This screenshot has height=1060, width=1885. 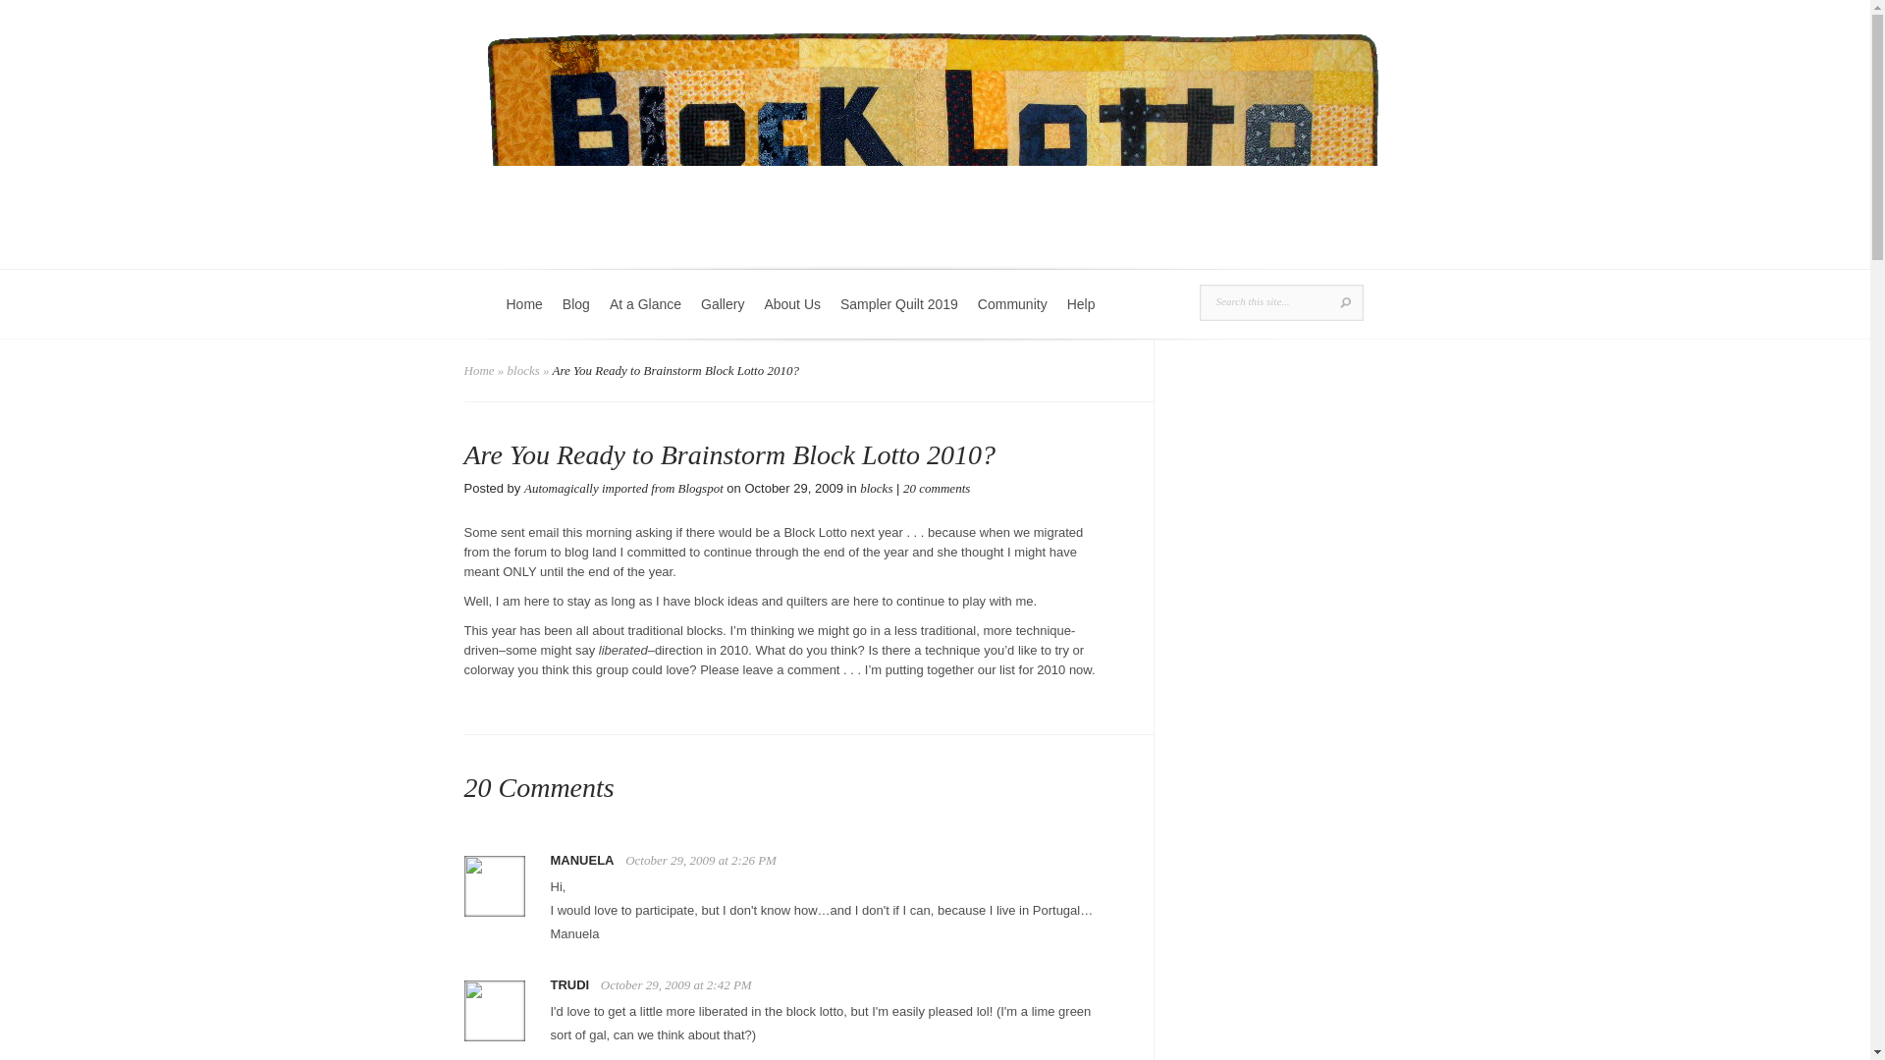 I want to click on 20 comments, so click(x=937, y=489).